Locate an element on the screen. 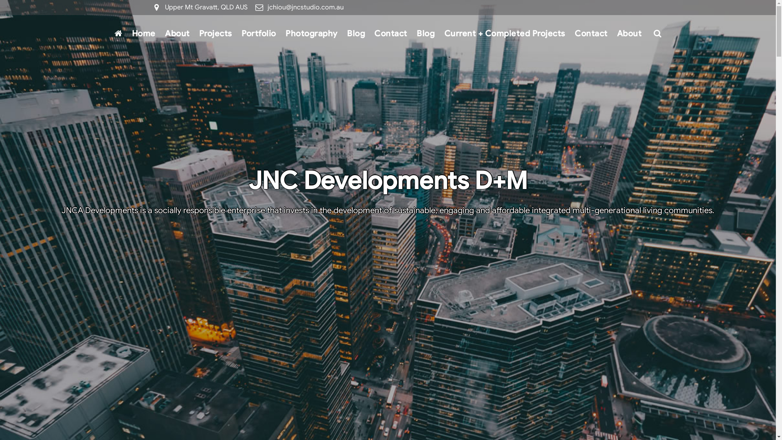  Contact is located at coordinates (591, 34).